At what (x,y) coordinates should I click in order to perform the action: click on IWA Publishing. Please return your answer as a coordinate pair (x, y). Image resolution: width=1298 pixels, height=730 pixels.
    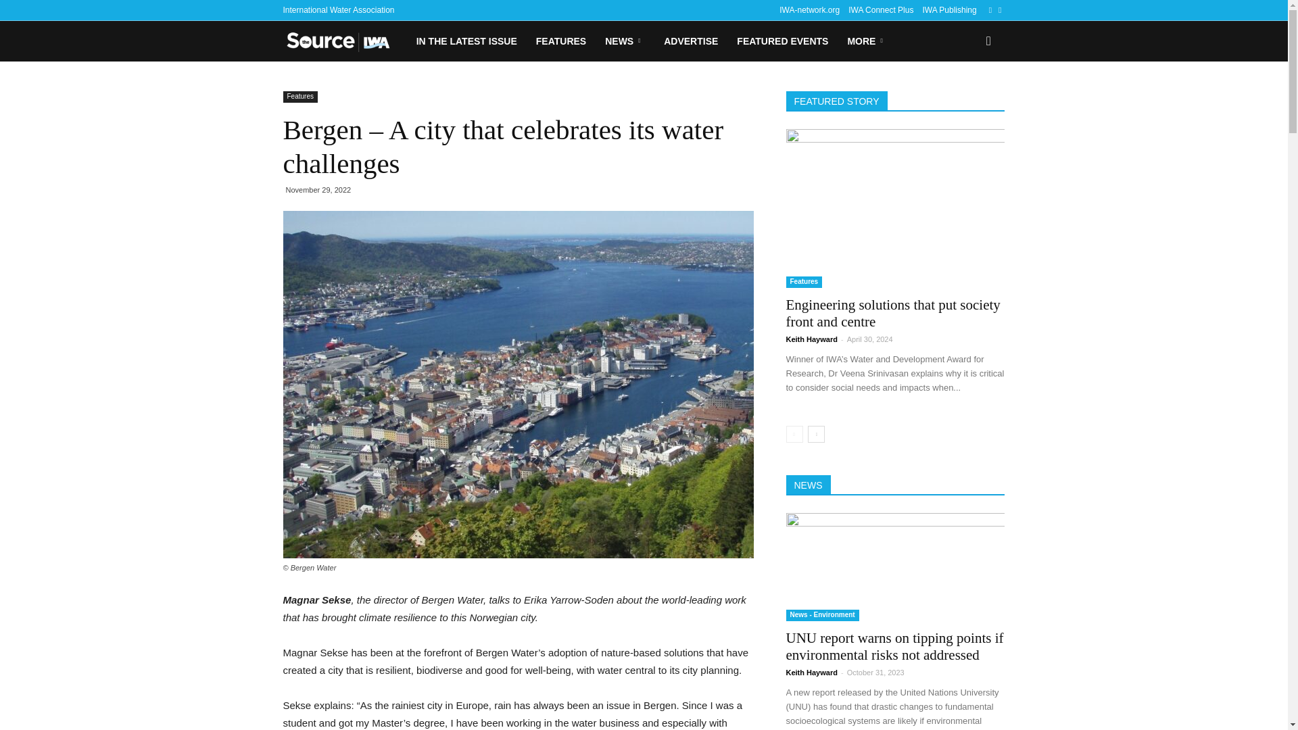
    Looking at the image, I should click on (948, 10).